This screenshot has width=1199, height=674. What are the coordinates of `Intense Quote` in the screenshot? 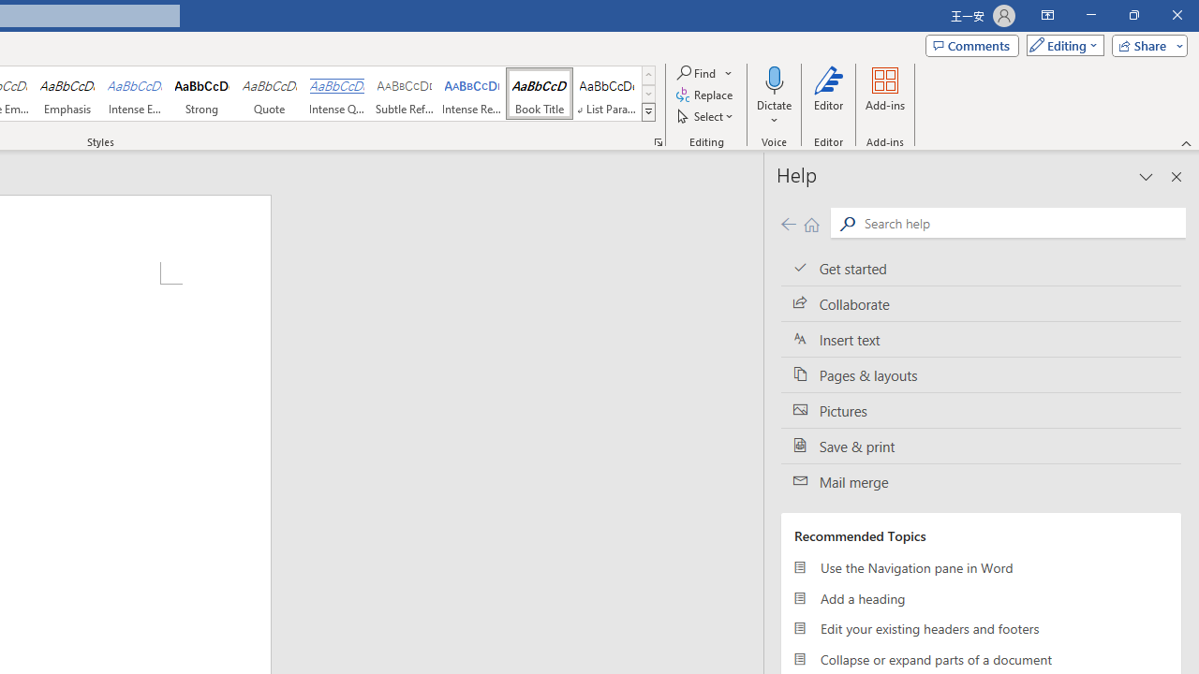 It's located at (336, 94).